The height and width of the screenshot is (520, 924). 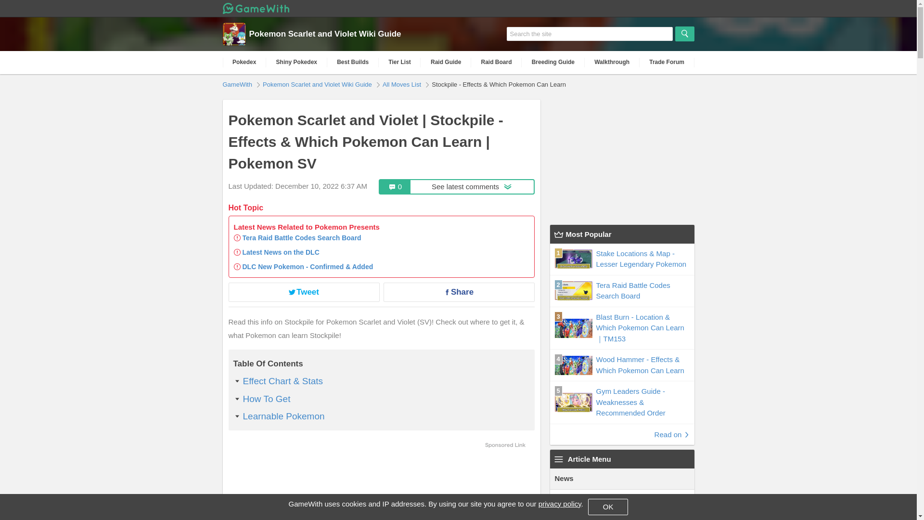 I want to click on Raid Board, so click(x=497, y=62).